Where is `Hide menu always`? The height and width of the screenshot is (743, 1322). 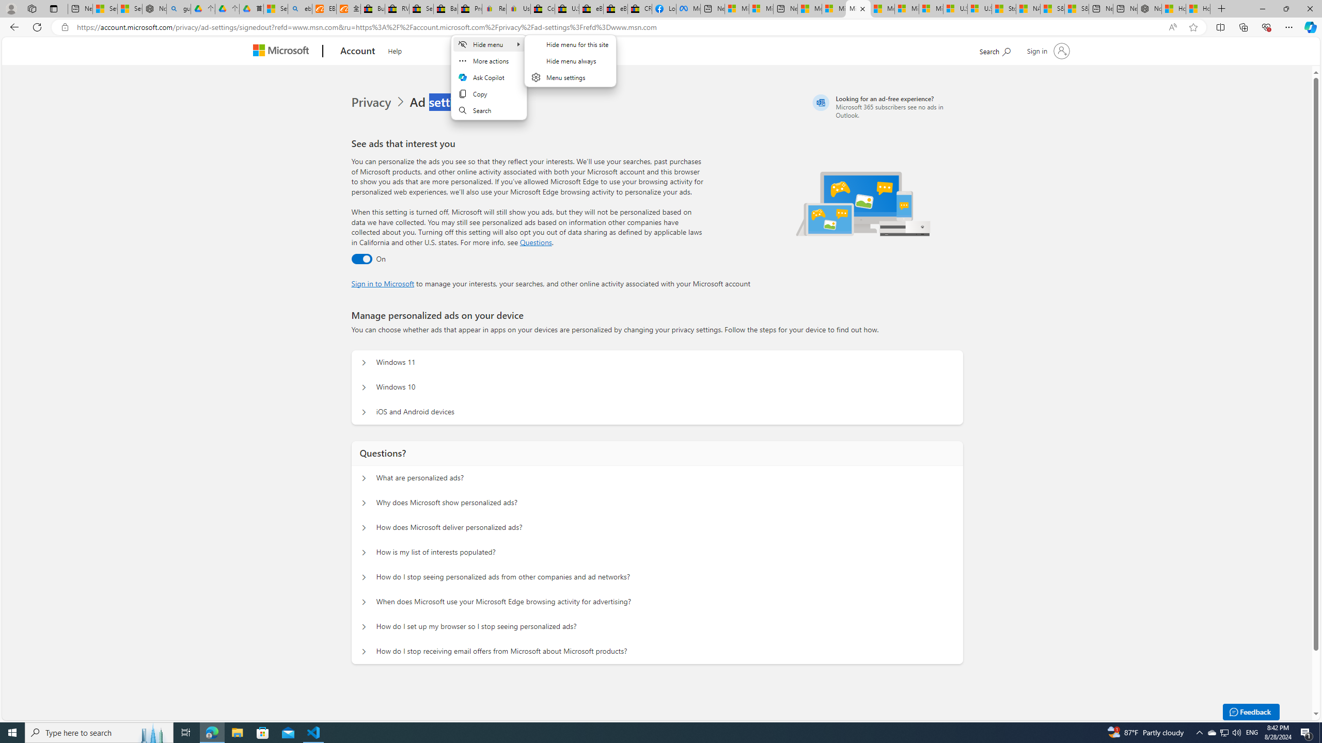 Hide menu always is located at coordinates (570, 61).